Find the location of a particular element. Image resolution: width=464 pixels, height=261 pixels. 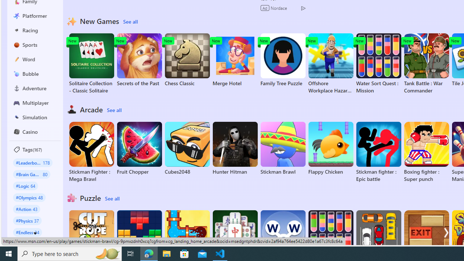

Stickman Fighter : Mega Brawl is located at coordinates (91, 152).